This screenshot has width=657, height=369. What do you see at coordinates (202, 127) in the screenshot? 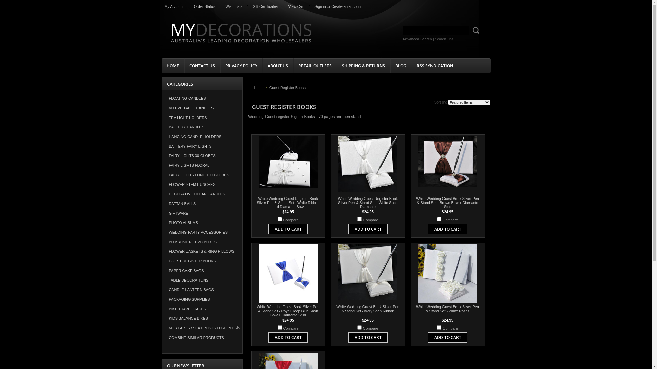
I see `BATTERY CANDLES` at bounding box center [202, 127].